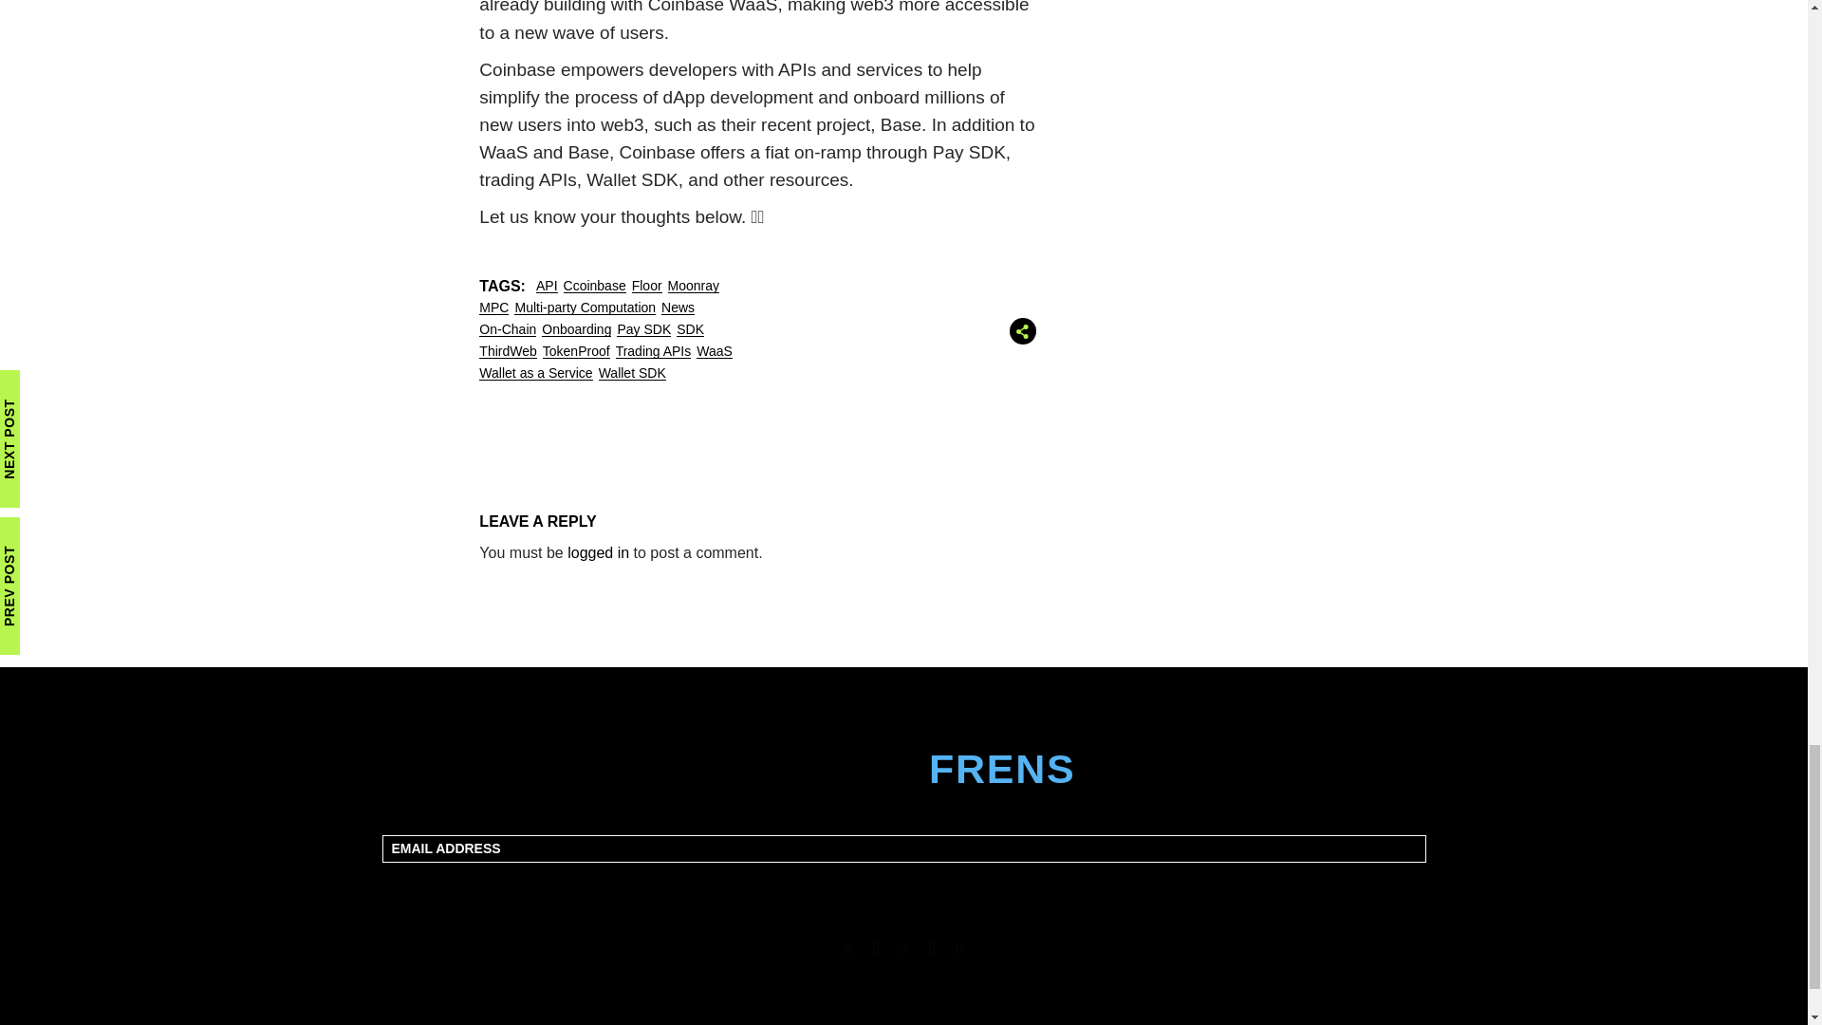  What do you see at coordinates (647, 286) in the screenshot?
I see `Floor` at bounding box center [647, 286].